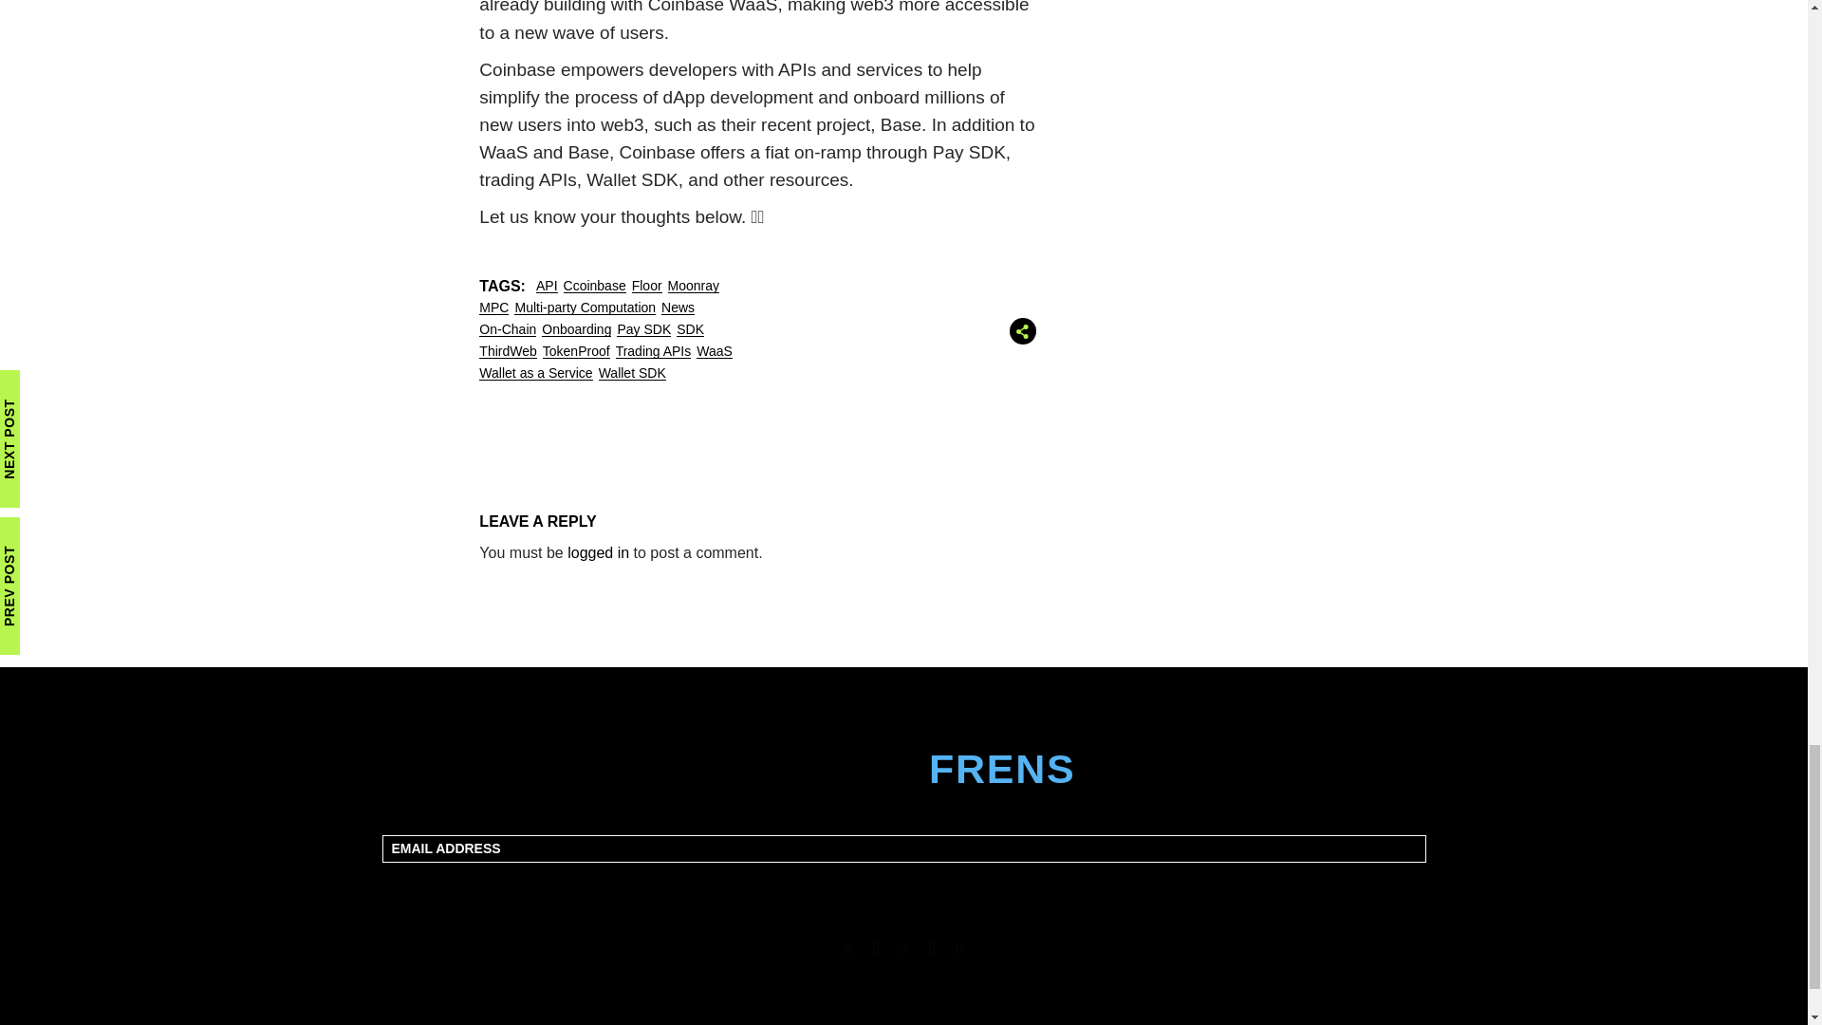  What do you see at coordinates (647, 286) in the screenshot?
I see `Floor` at bounding box center [647, 286].